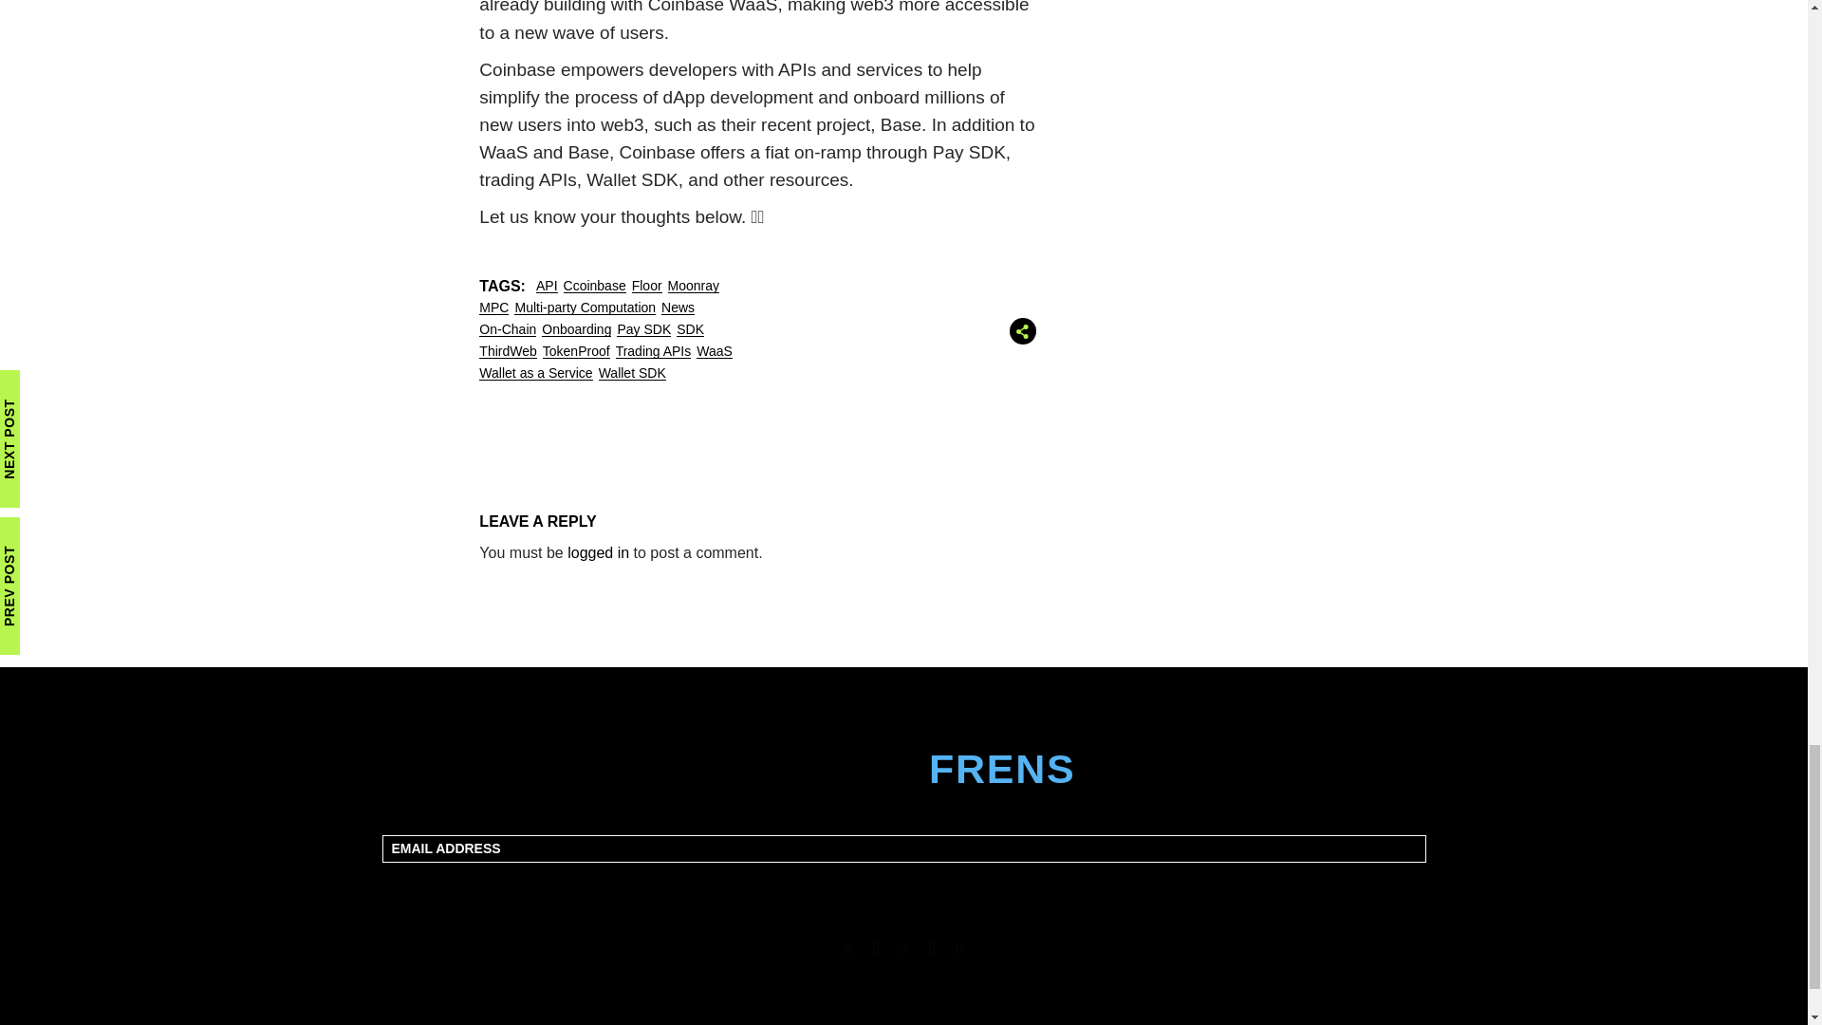  What do you see at coordinates (647, 286) in the screenshot?
I see `Floor` at bounding box center [647, 286].